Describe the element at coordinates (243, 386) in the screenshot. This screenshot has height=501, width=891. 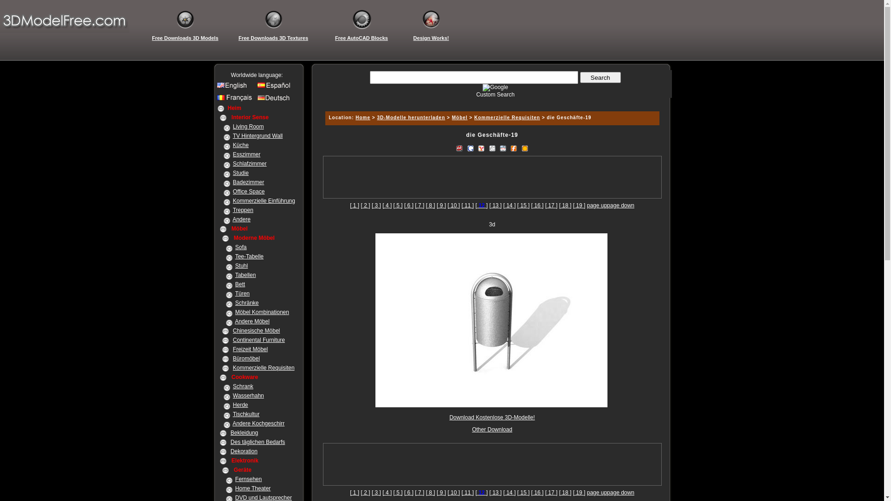
I see `Schrank` at that location.